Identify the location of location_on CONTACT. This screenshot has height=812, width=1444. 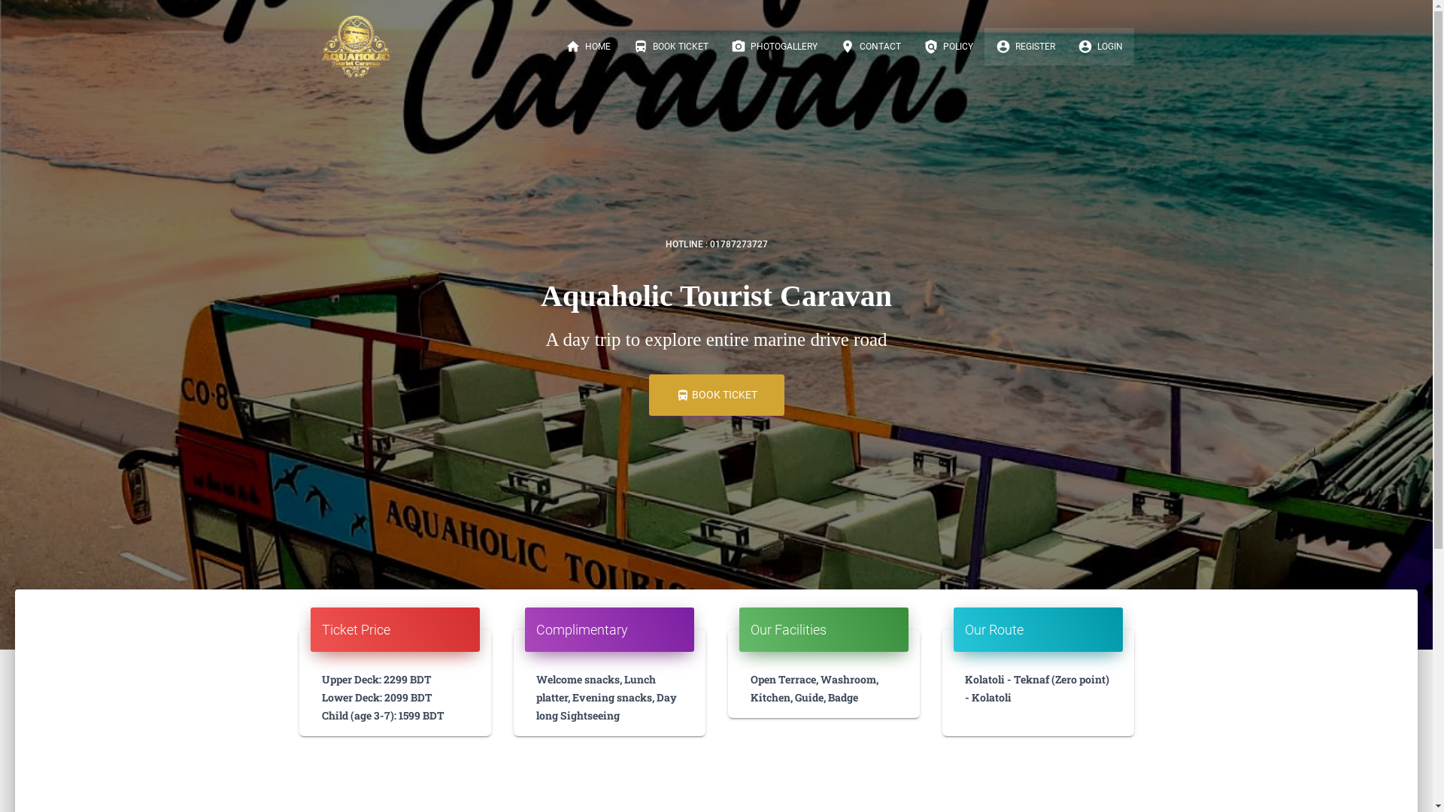
(871, 47).